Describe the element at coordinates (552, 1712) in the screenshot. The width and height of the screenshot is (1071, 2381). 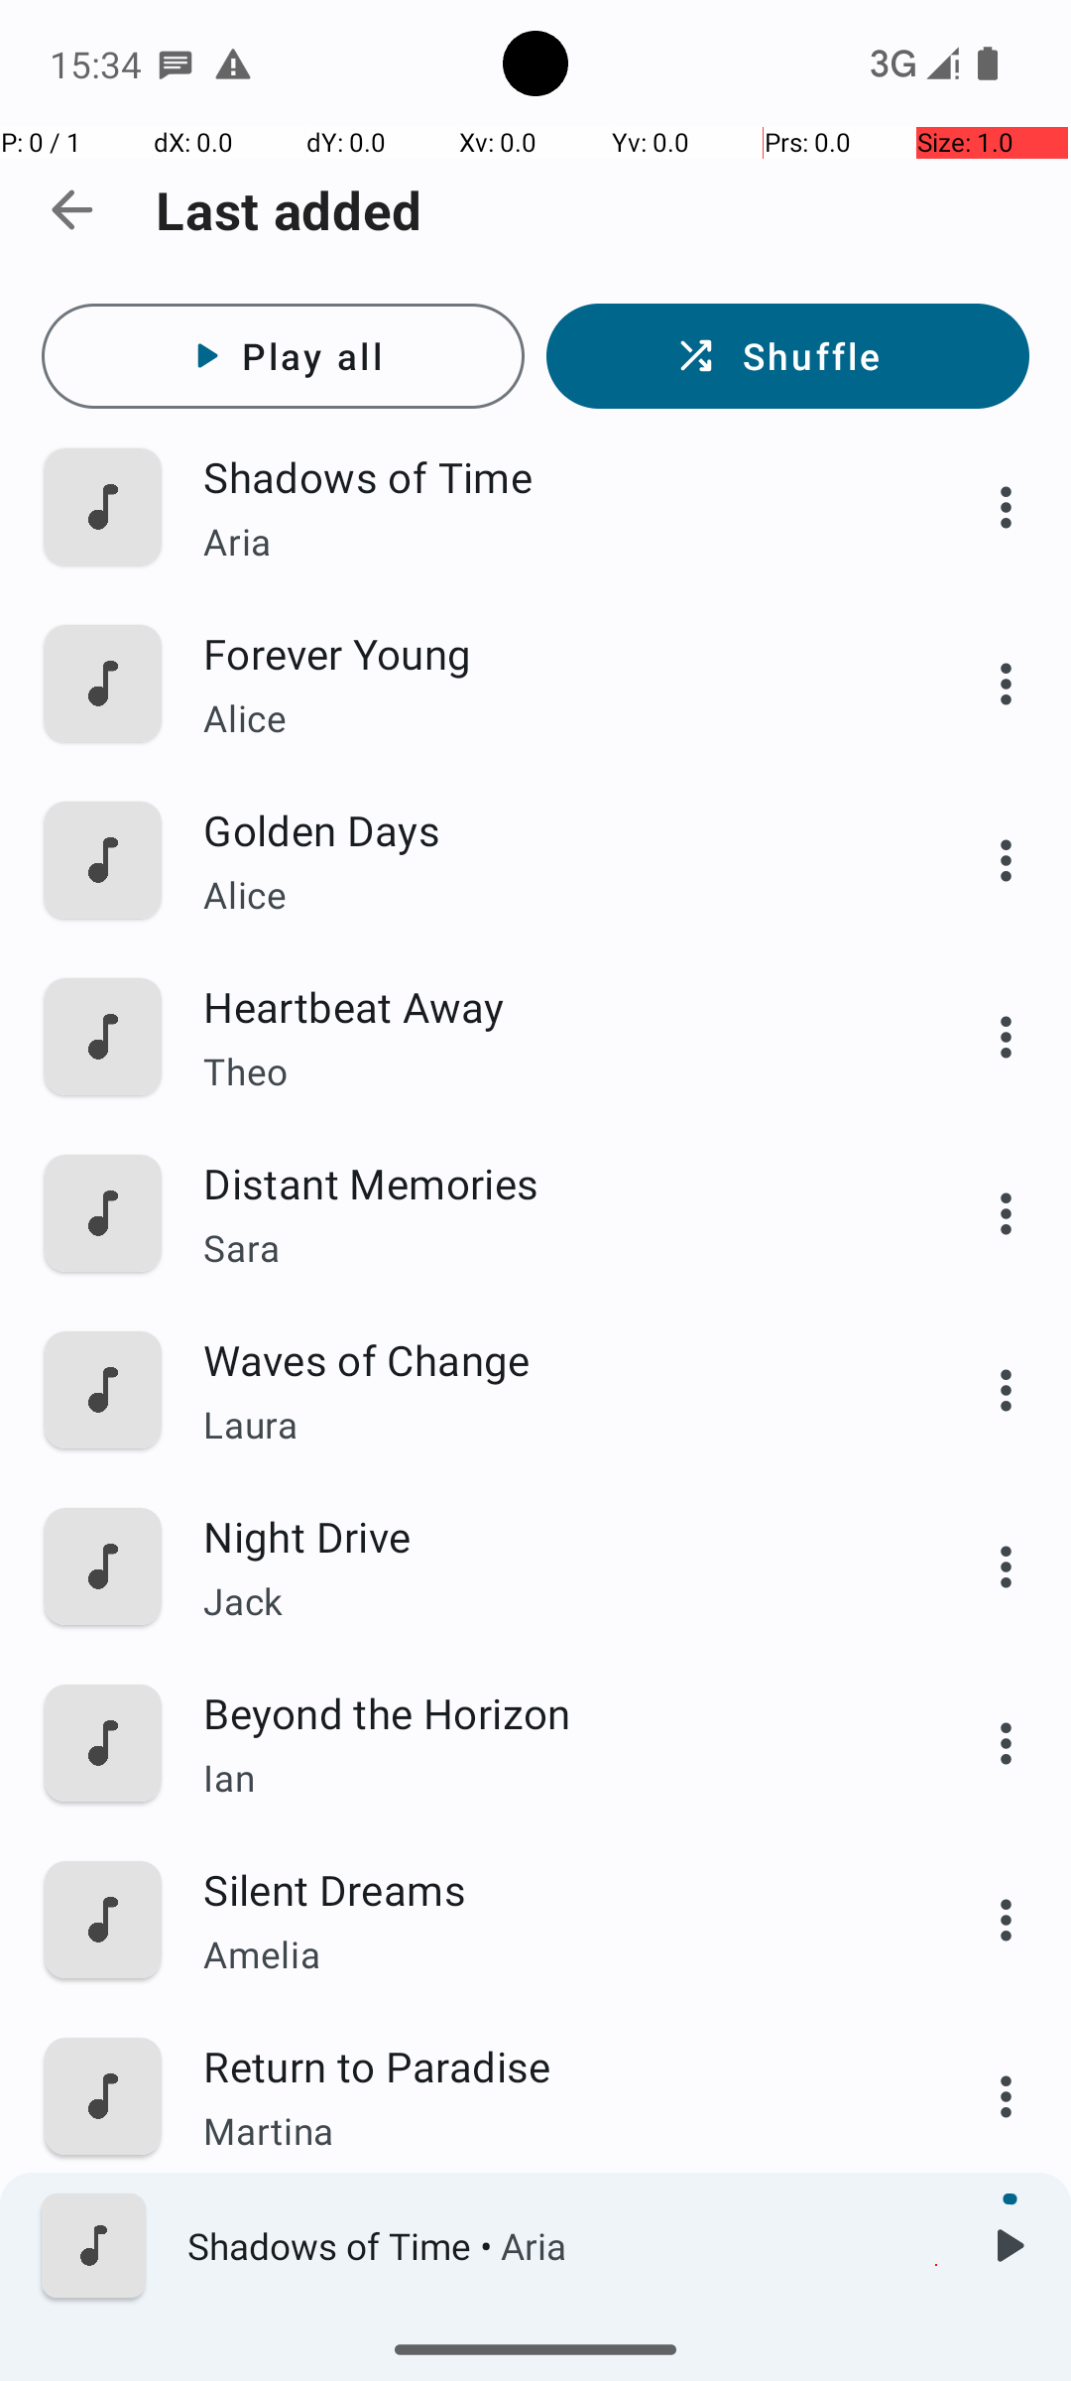
I see `Beyond the Horizon` at that location.